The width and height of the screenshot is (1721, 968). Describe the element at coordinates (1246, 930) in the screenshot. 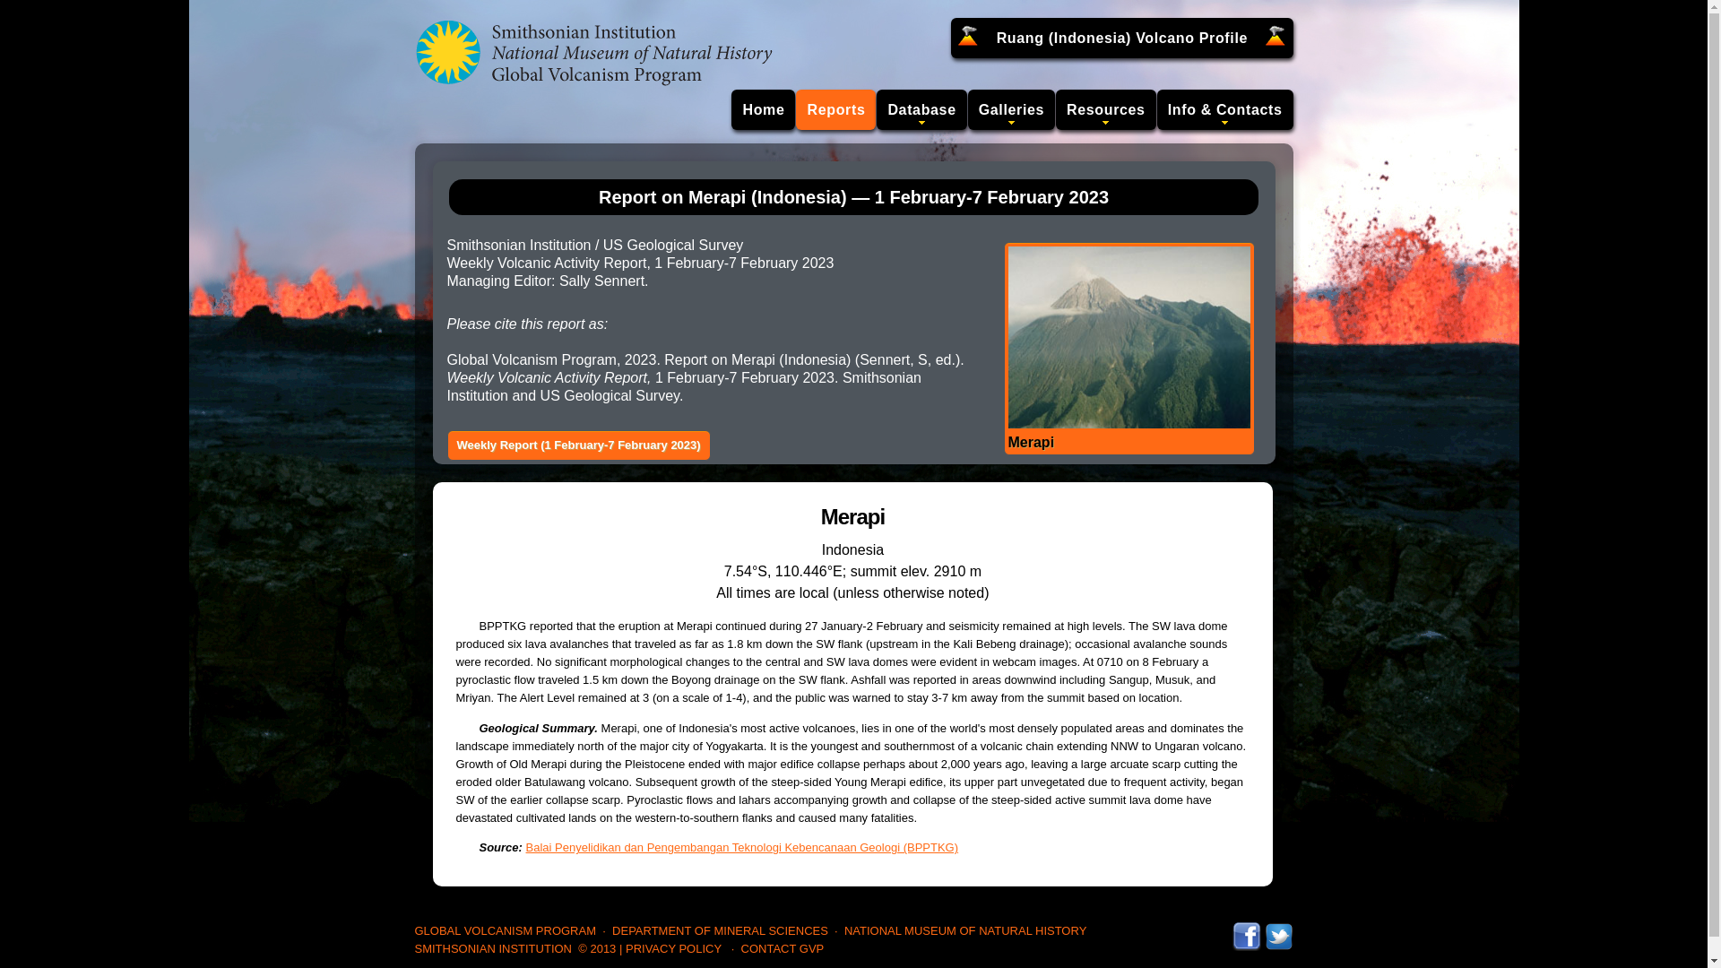

I see `Facebook` at that location.